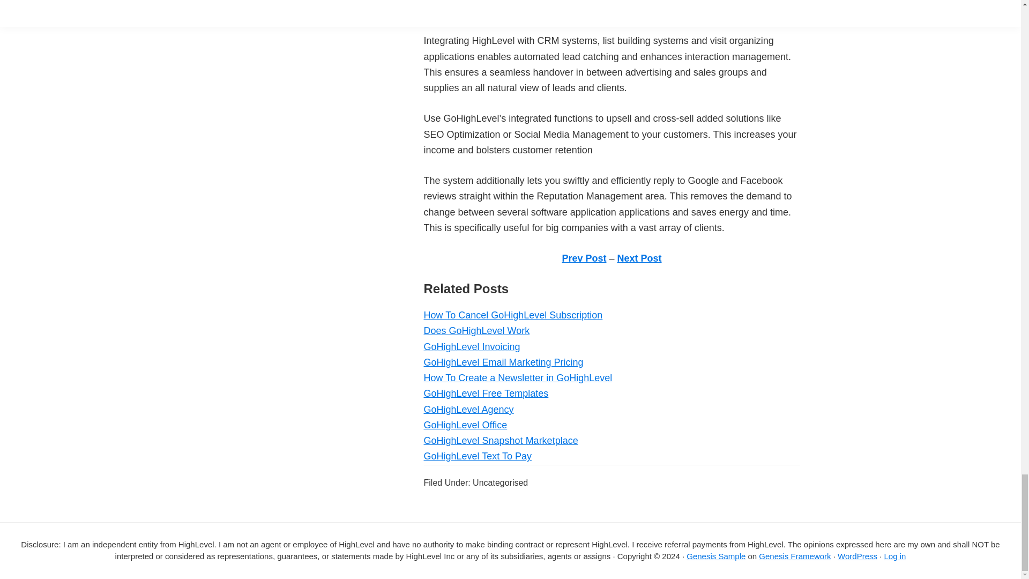 The image size is (1029, 579). What do you see at coordinates (794, 556) in the screenshot?
I see `Genesis Framework` at bounding box center [794, 556].